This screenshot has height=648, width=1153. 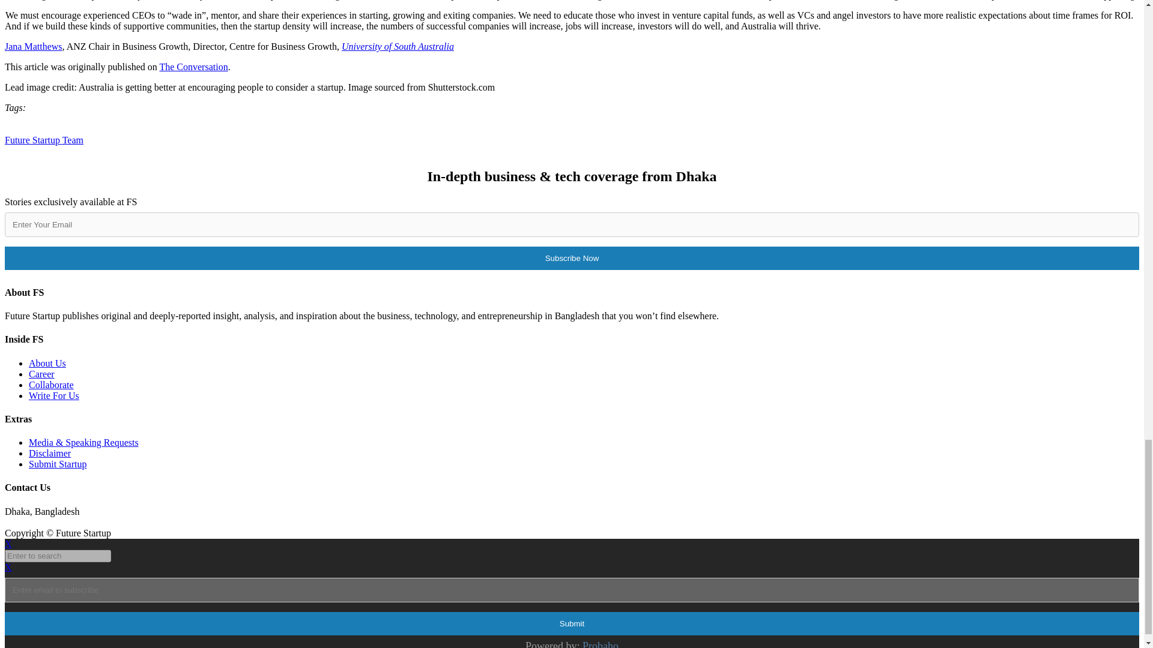 What do you see at coordinates (398, 47) in the screenshot?
I see `University of South Australia` at bounding box center [398, 47].